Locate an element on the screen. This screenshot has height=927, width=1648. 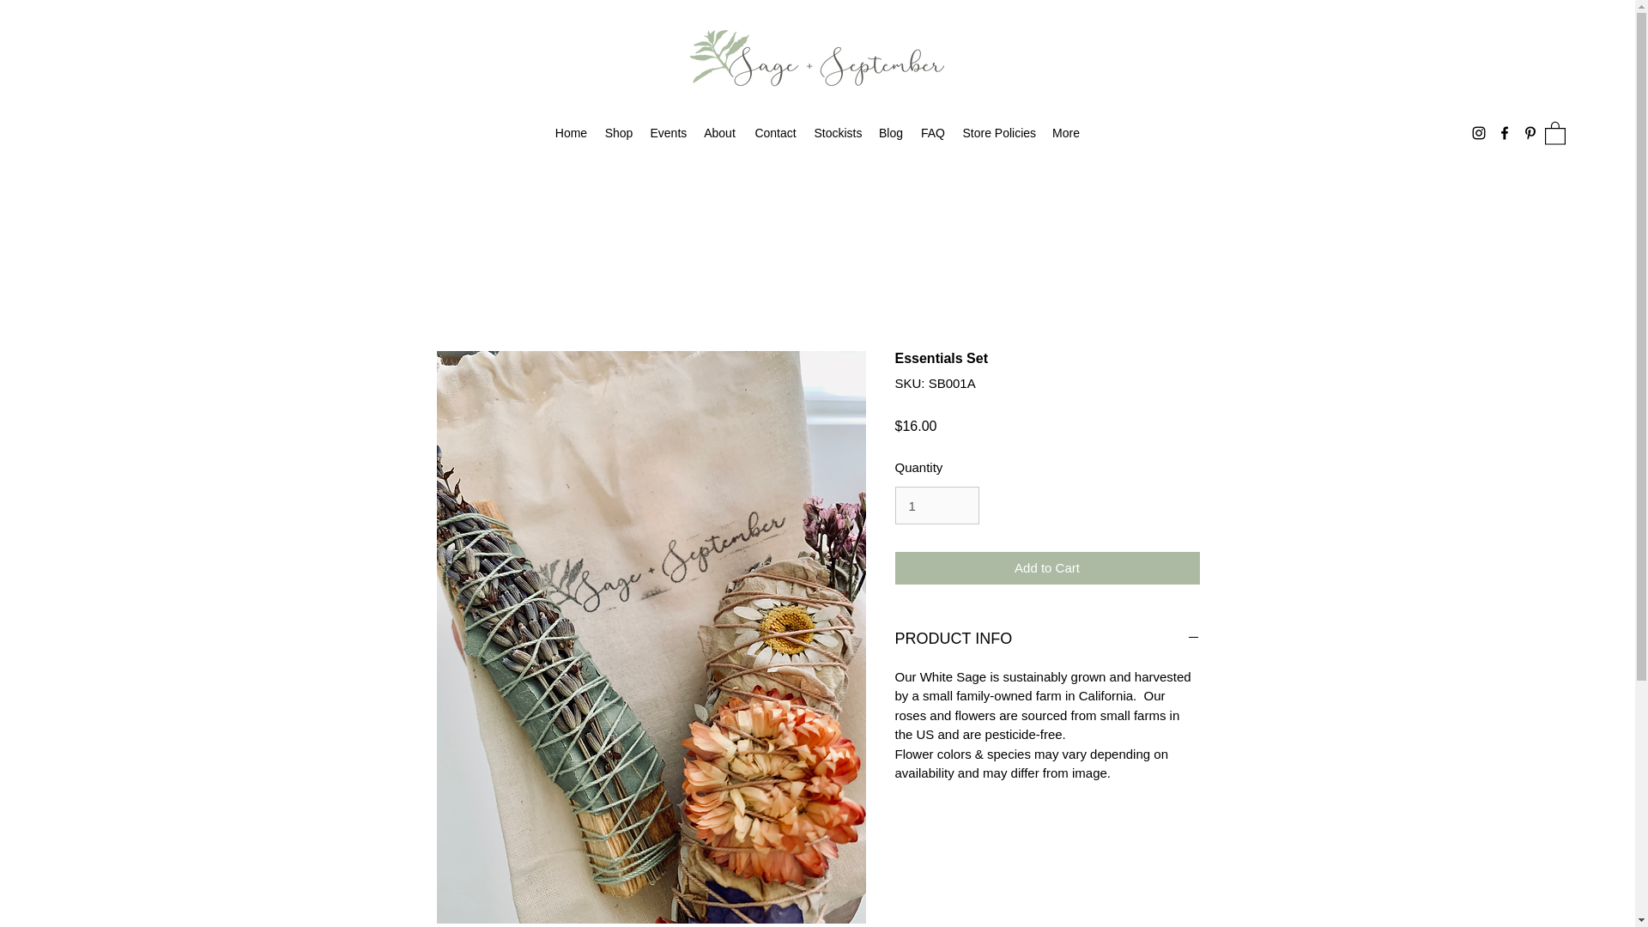
Add to Cart is located at coordinates (1047, 568).